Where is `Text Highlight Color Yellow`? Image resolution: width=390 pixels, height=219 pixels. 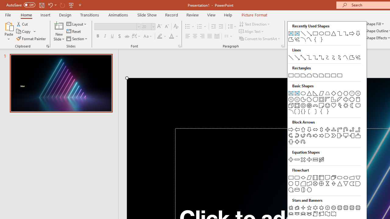 Text Highlight Color Yellow is located at coordinates (160, 36).